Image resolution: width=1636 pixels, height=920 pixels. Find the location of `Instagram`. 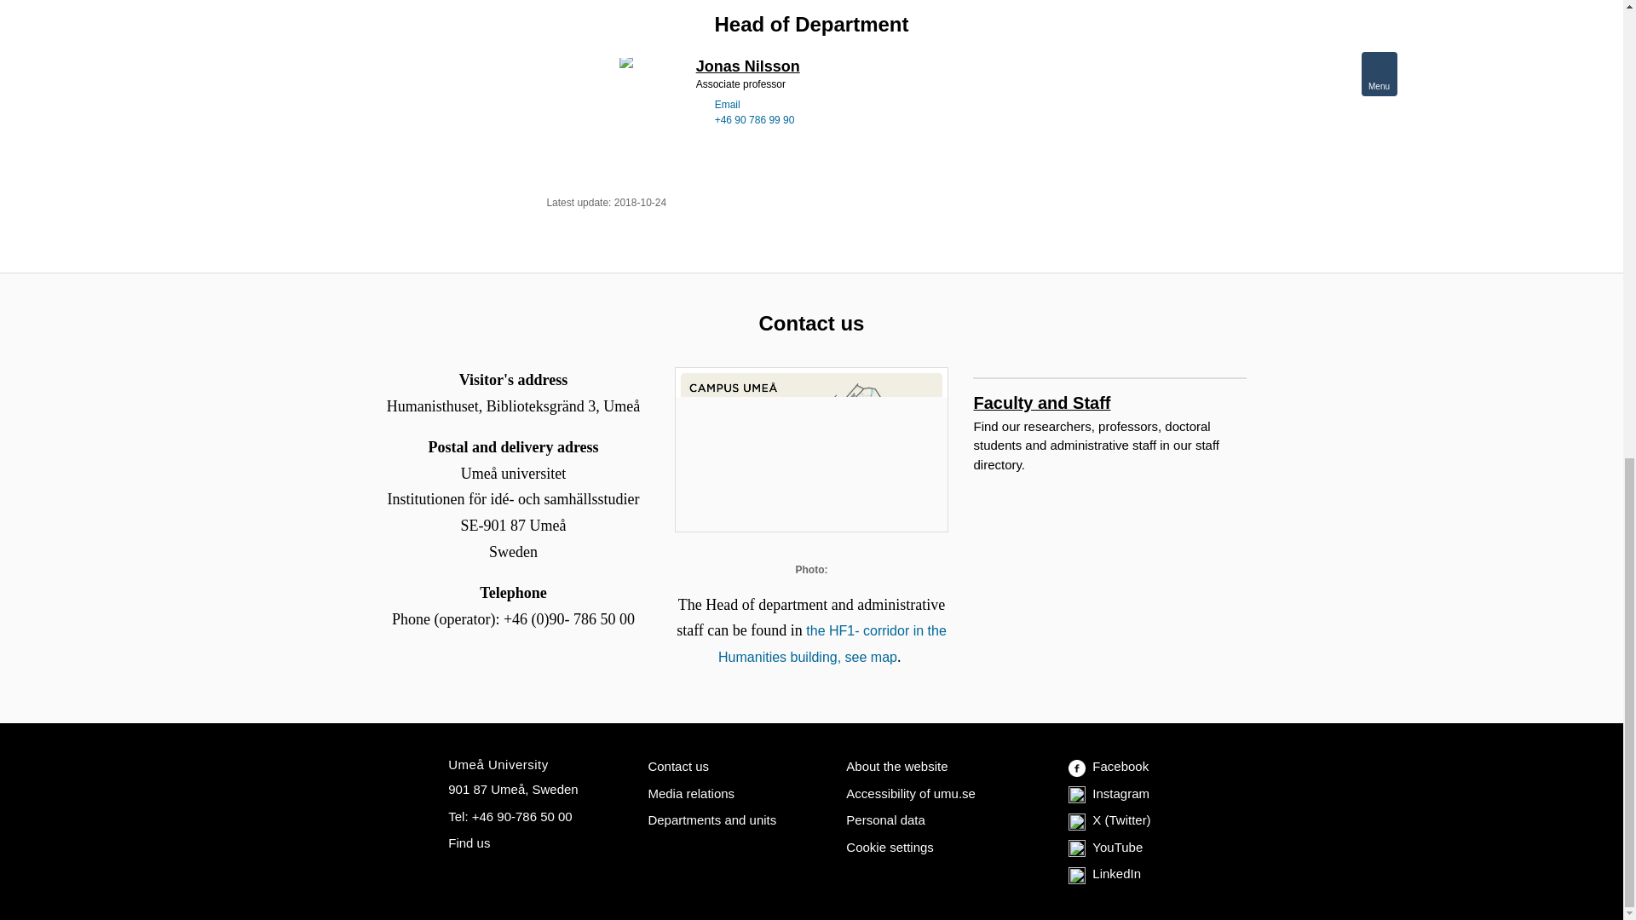

Instagram is located at coordinates (1109, 793).